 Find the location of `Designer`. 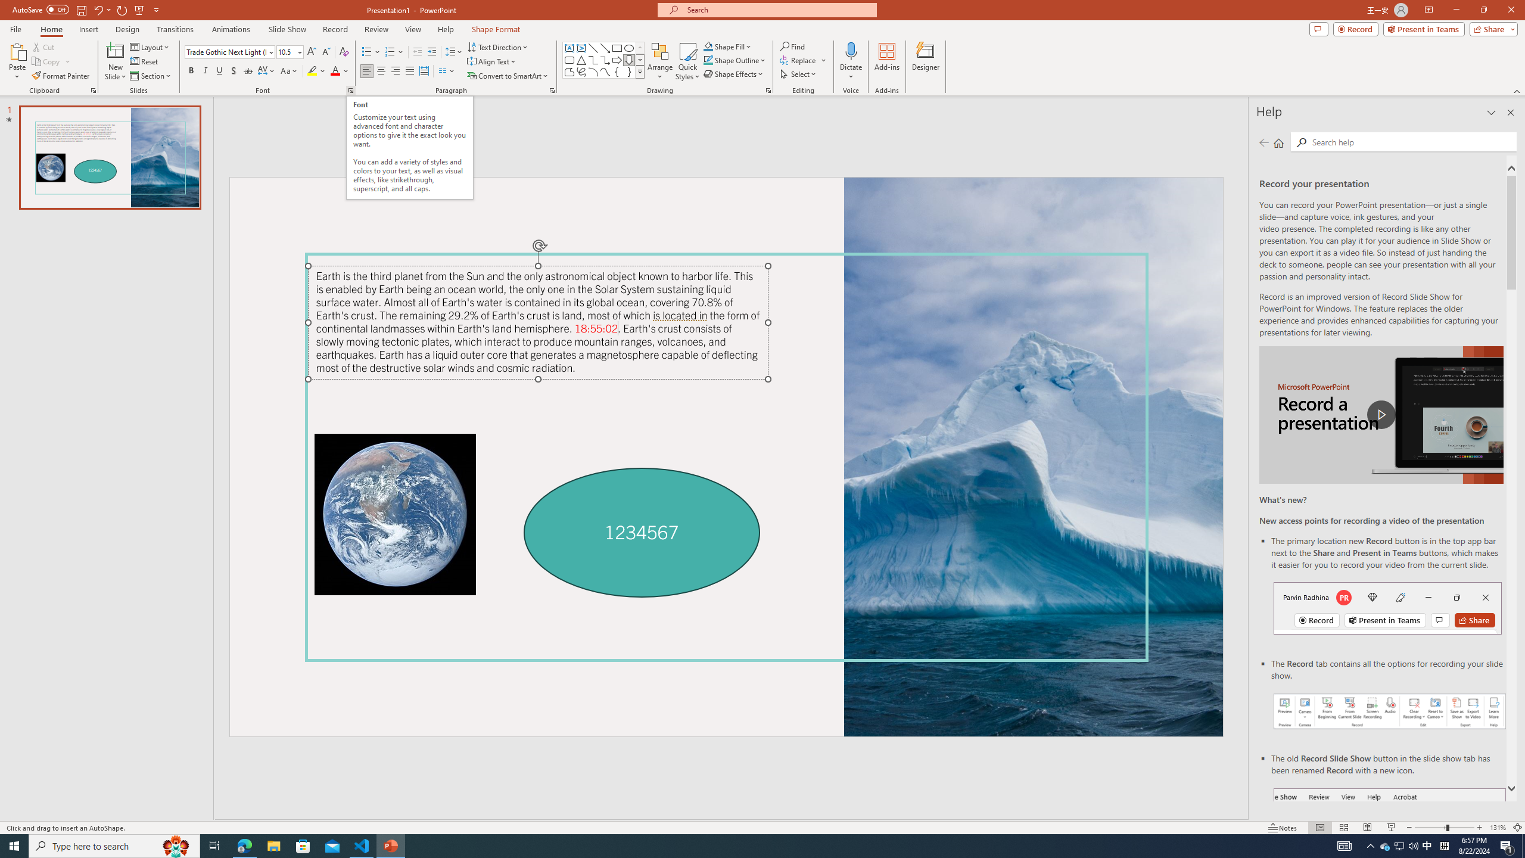

Designer is located at coordinates (926, 61).